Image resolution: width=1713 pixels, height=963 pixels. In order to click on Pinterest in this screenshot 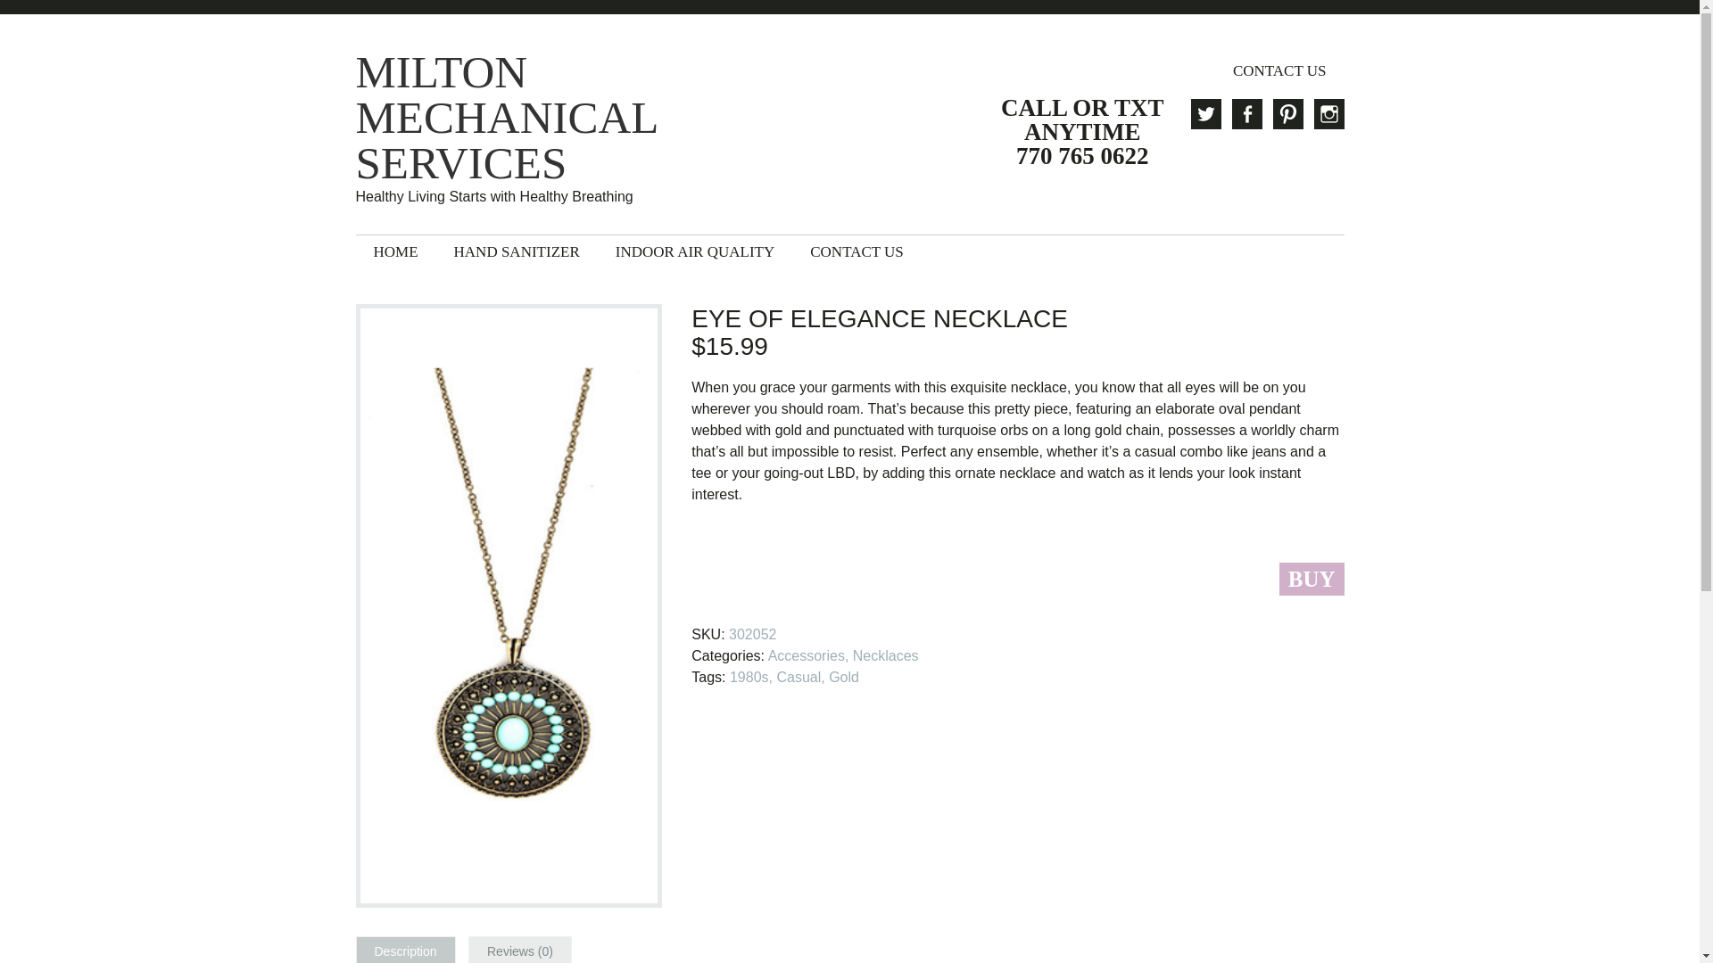, I will do `click(1287, 114)`.